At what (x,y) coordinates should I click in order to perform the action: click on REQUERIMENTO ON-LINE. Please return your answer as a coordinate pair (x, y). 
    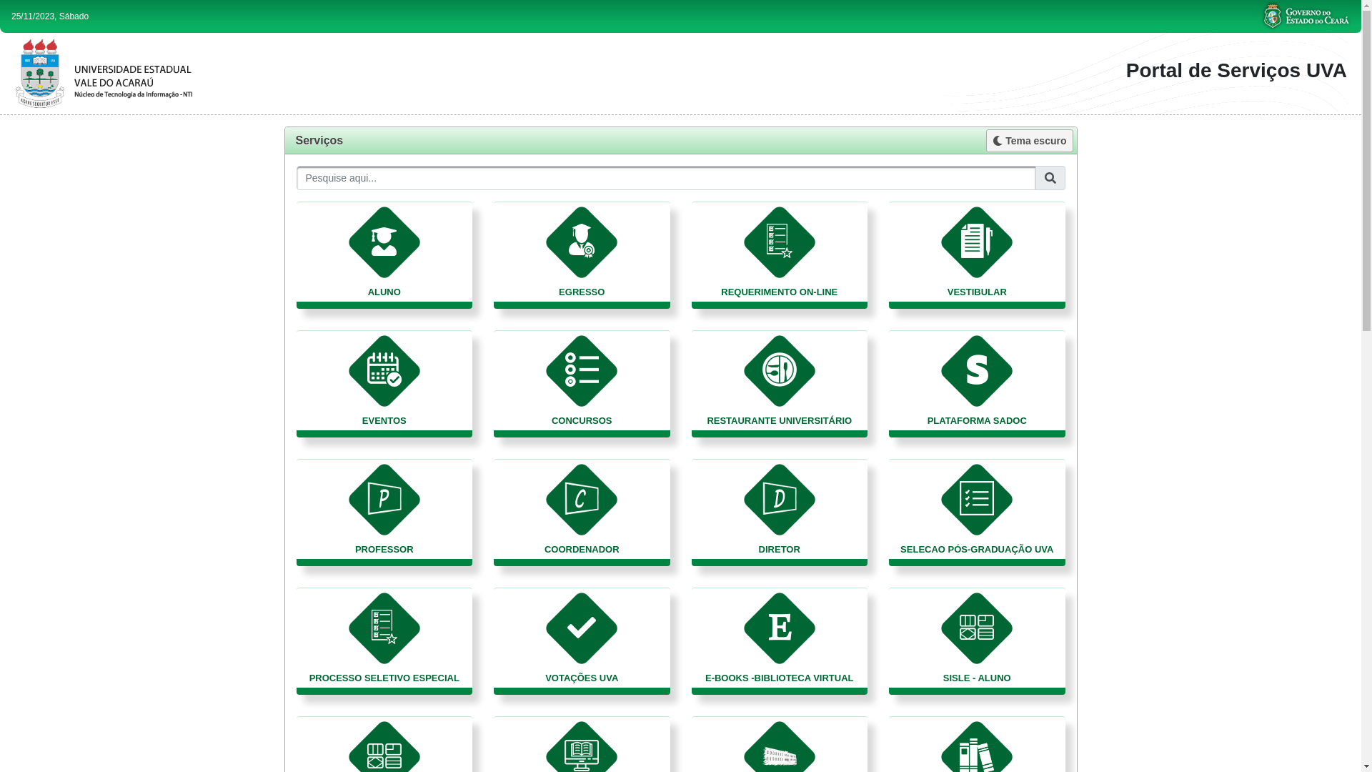
    Looking at the image, I should click on (780, 255).